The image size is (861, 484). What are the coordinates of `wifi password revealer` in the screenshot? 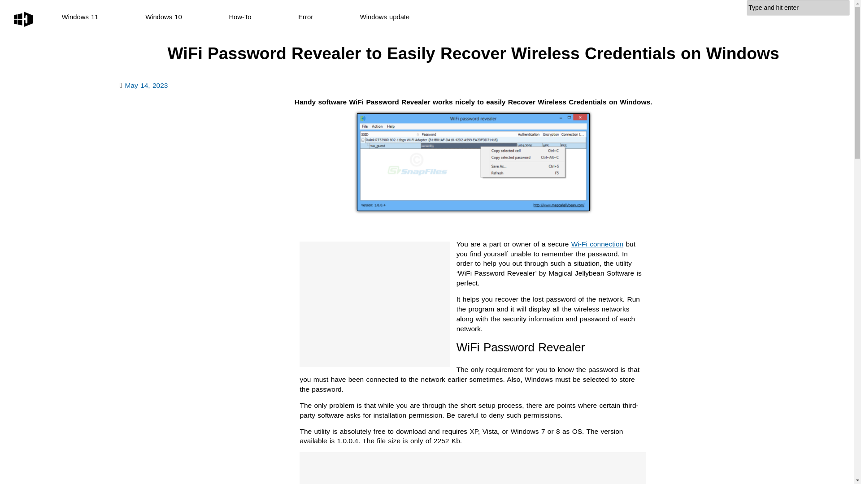 It's located at (474, 162).